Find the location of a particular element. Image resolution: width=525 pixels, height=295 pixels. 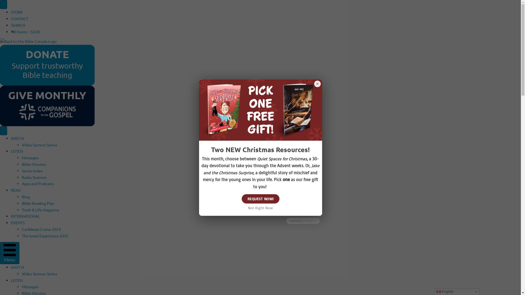

CONTACT is located at coordinates (20, 19).